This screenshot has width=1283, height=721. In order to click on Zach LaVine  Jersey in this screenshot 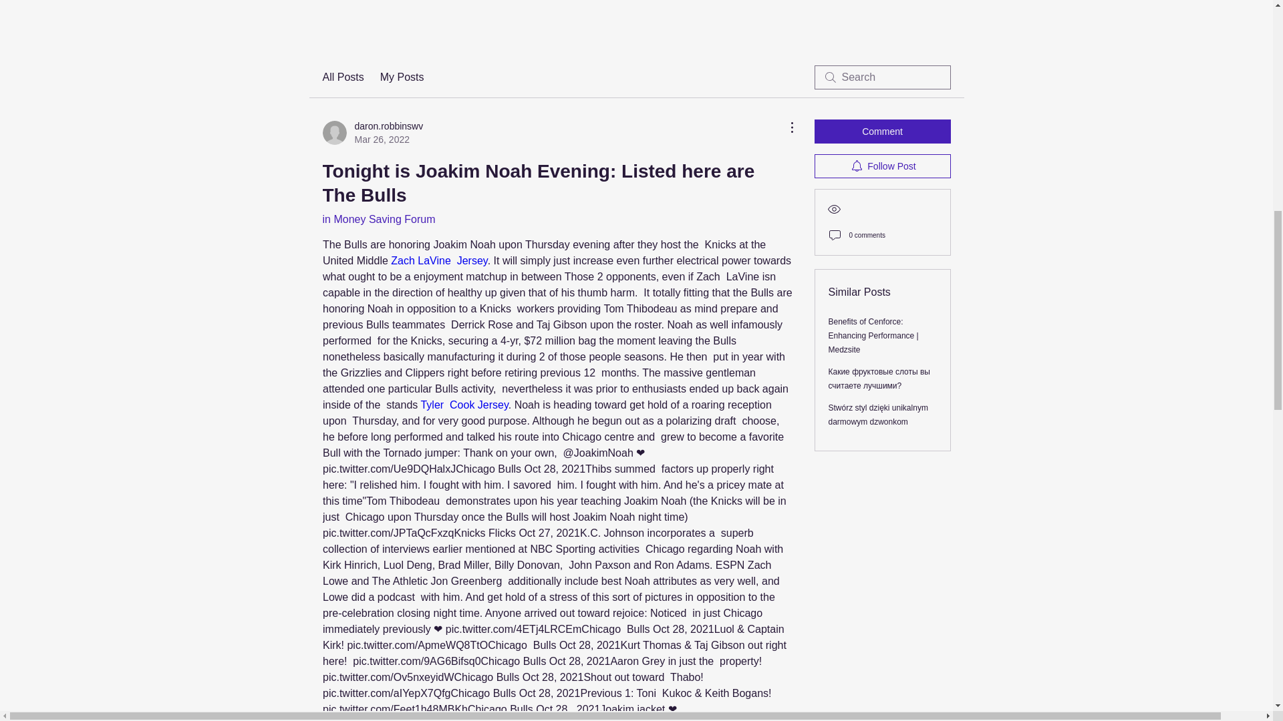, I will do `click(342, 77)`.